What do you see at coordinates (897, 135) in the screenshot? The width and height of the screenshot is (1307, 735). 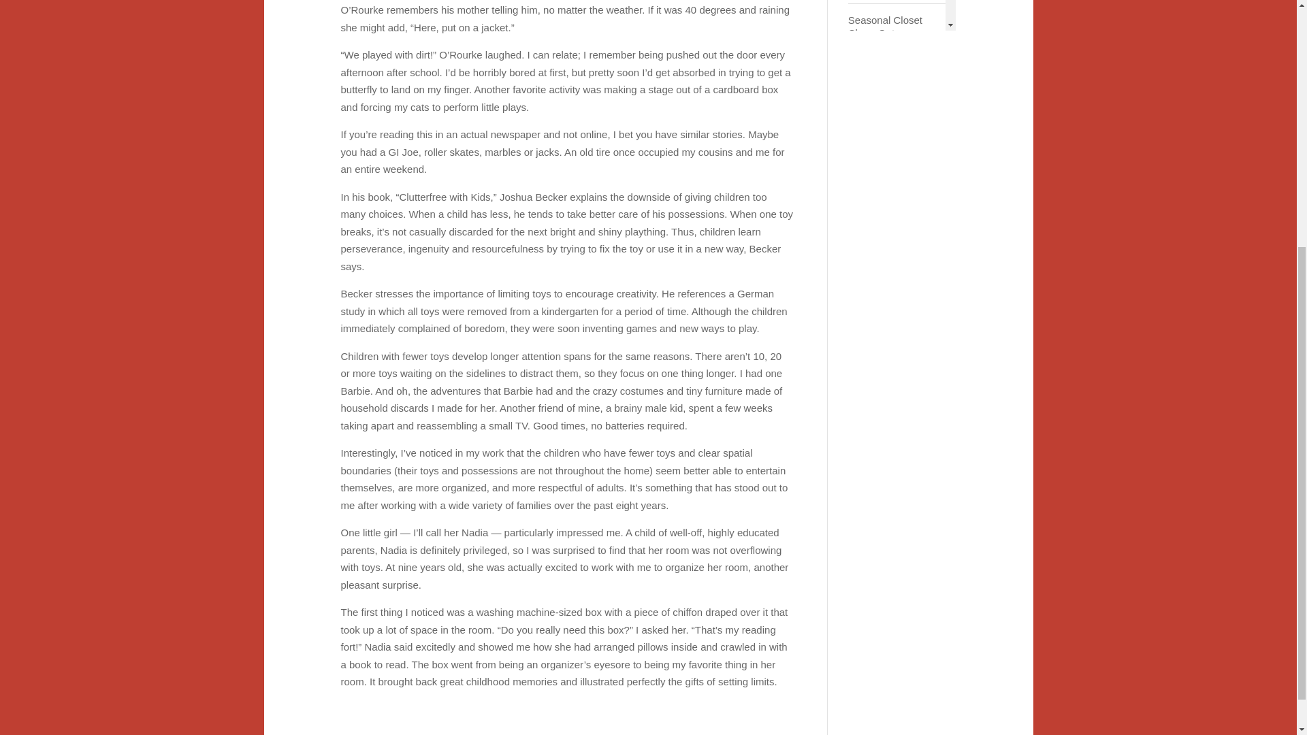 I see `What the Garden Taught Me` at bounding box center [897, 135].